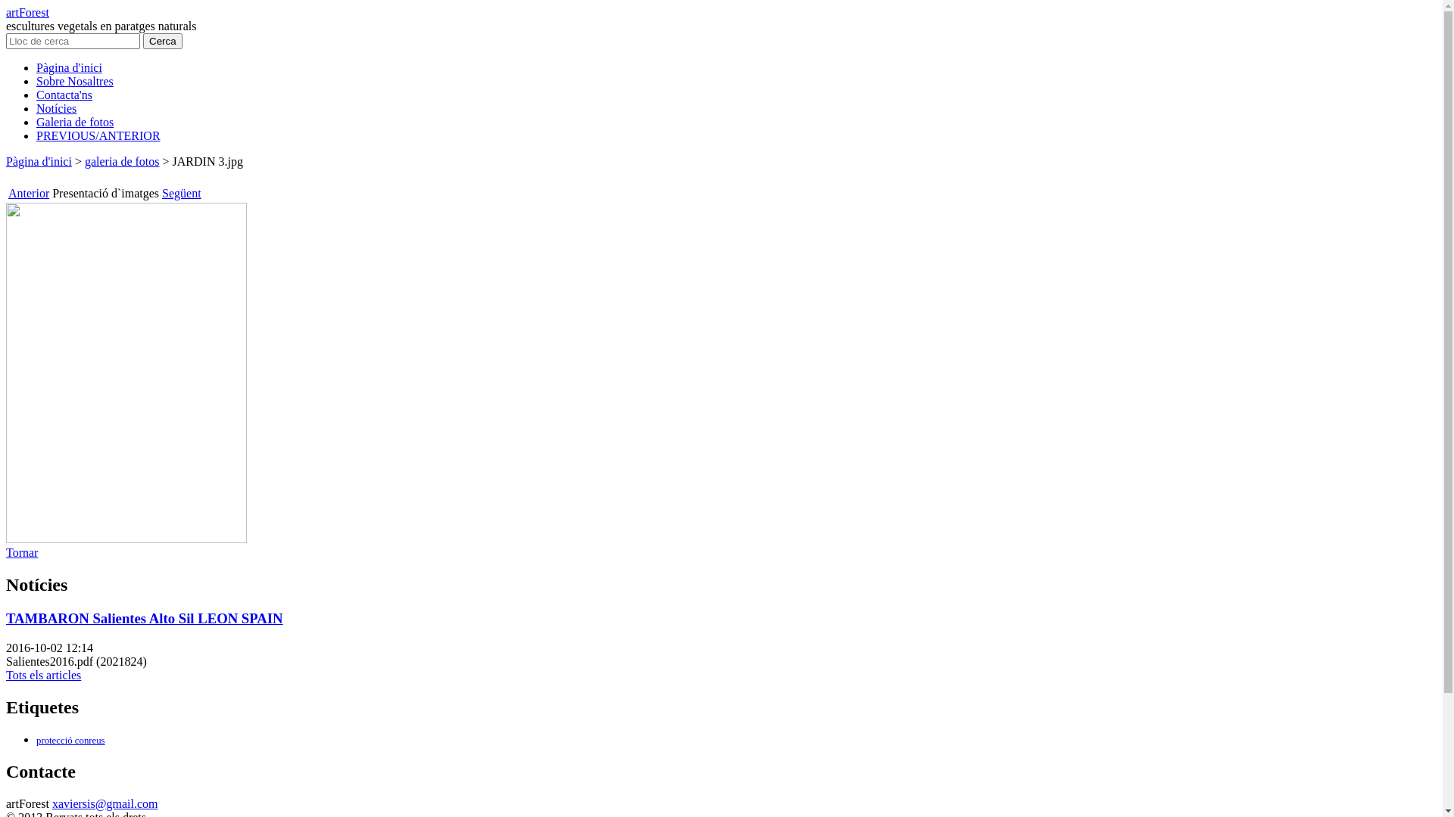 The image size is (1454, 817). What do you see at coordinates (27, 12) in the screenshot?
I see `artForest` at bounding box center [27, 12].